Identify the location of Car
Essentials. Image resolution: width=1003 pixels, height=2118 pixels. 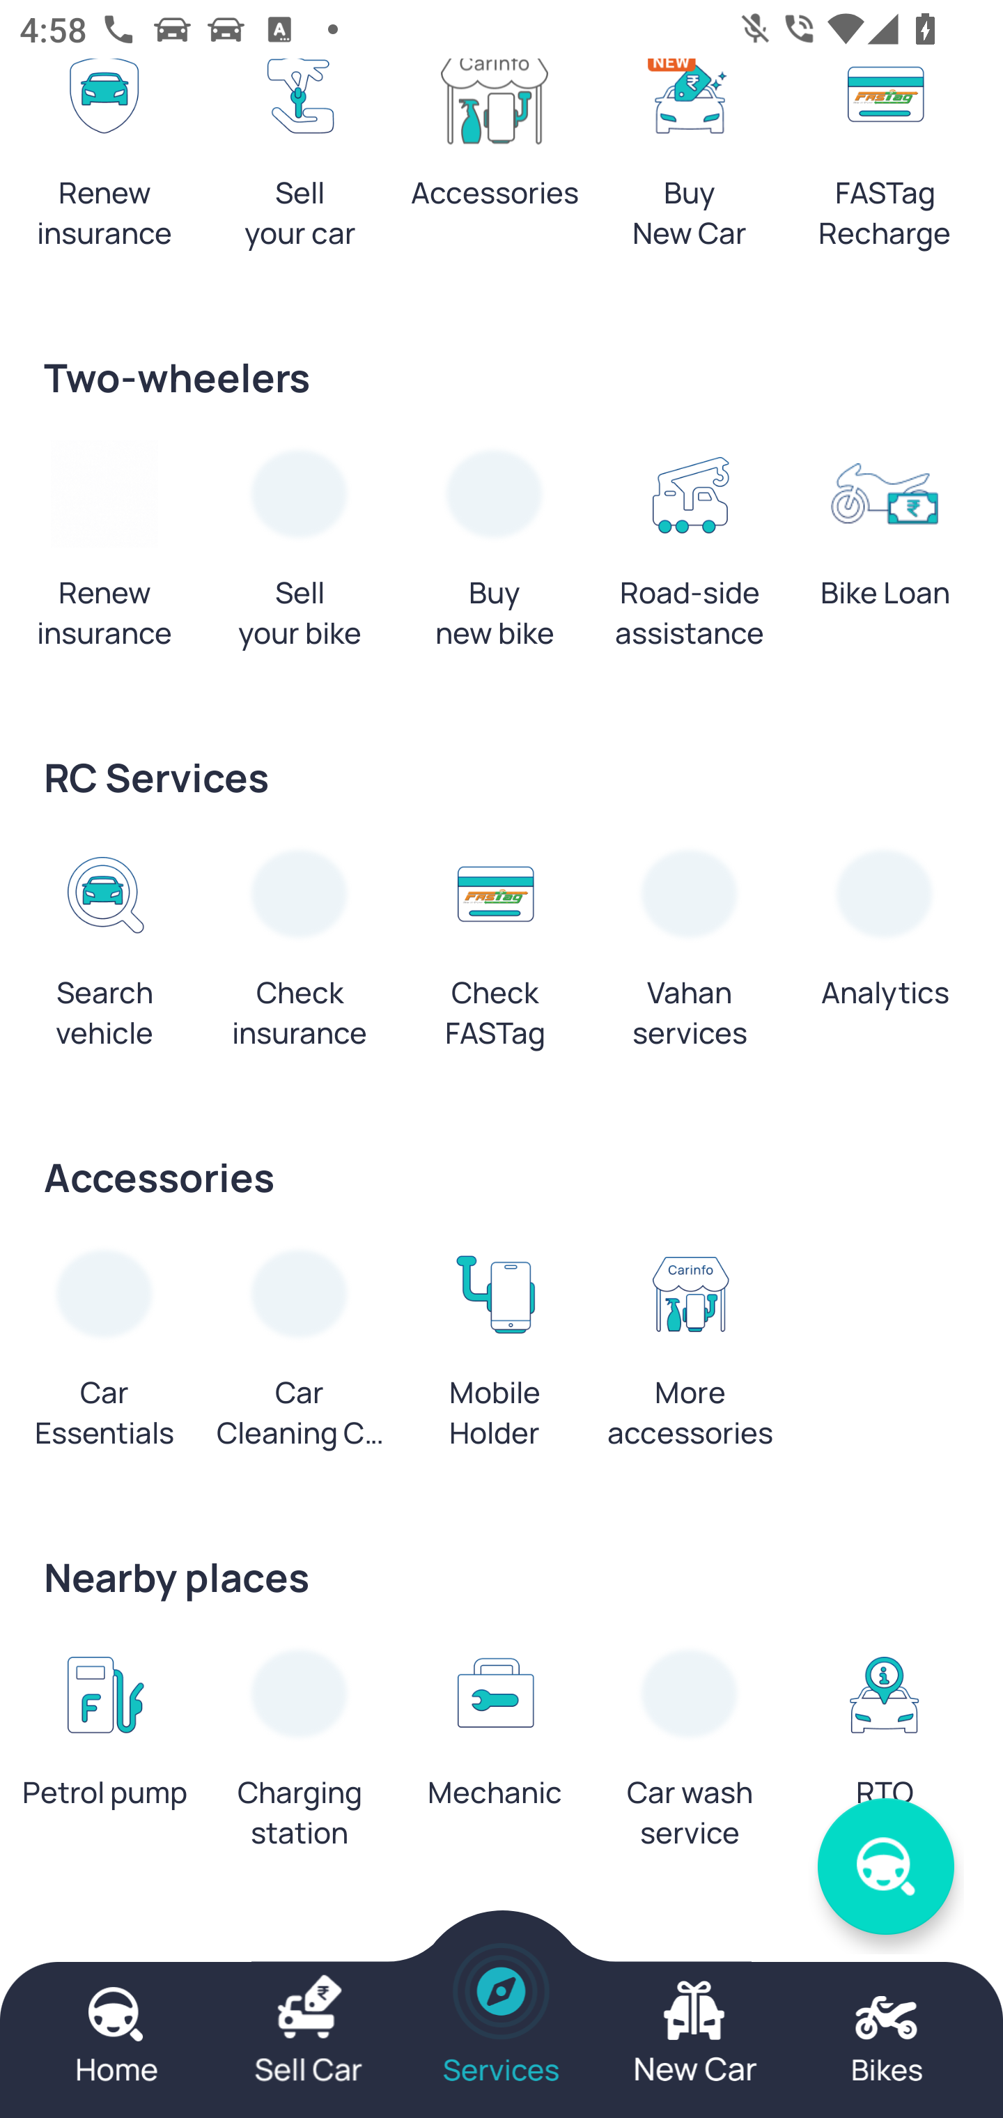
(104, 1353).